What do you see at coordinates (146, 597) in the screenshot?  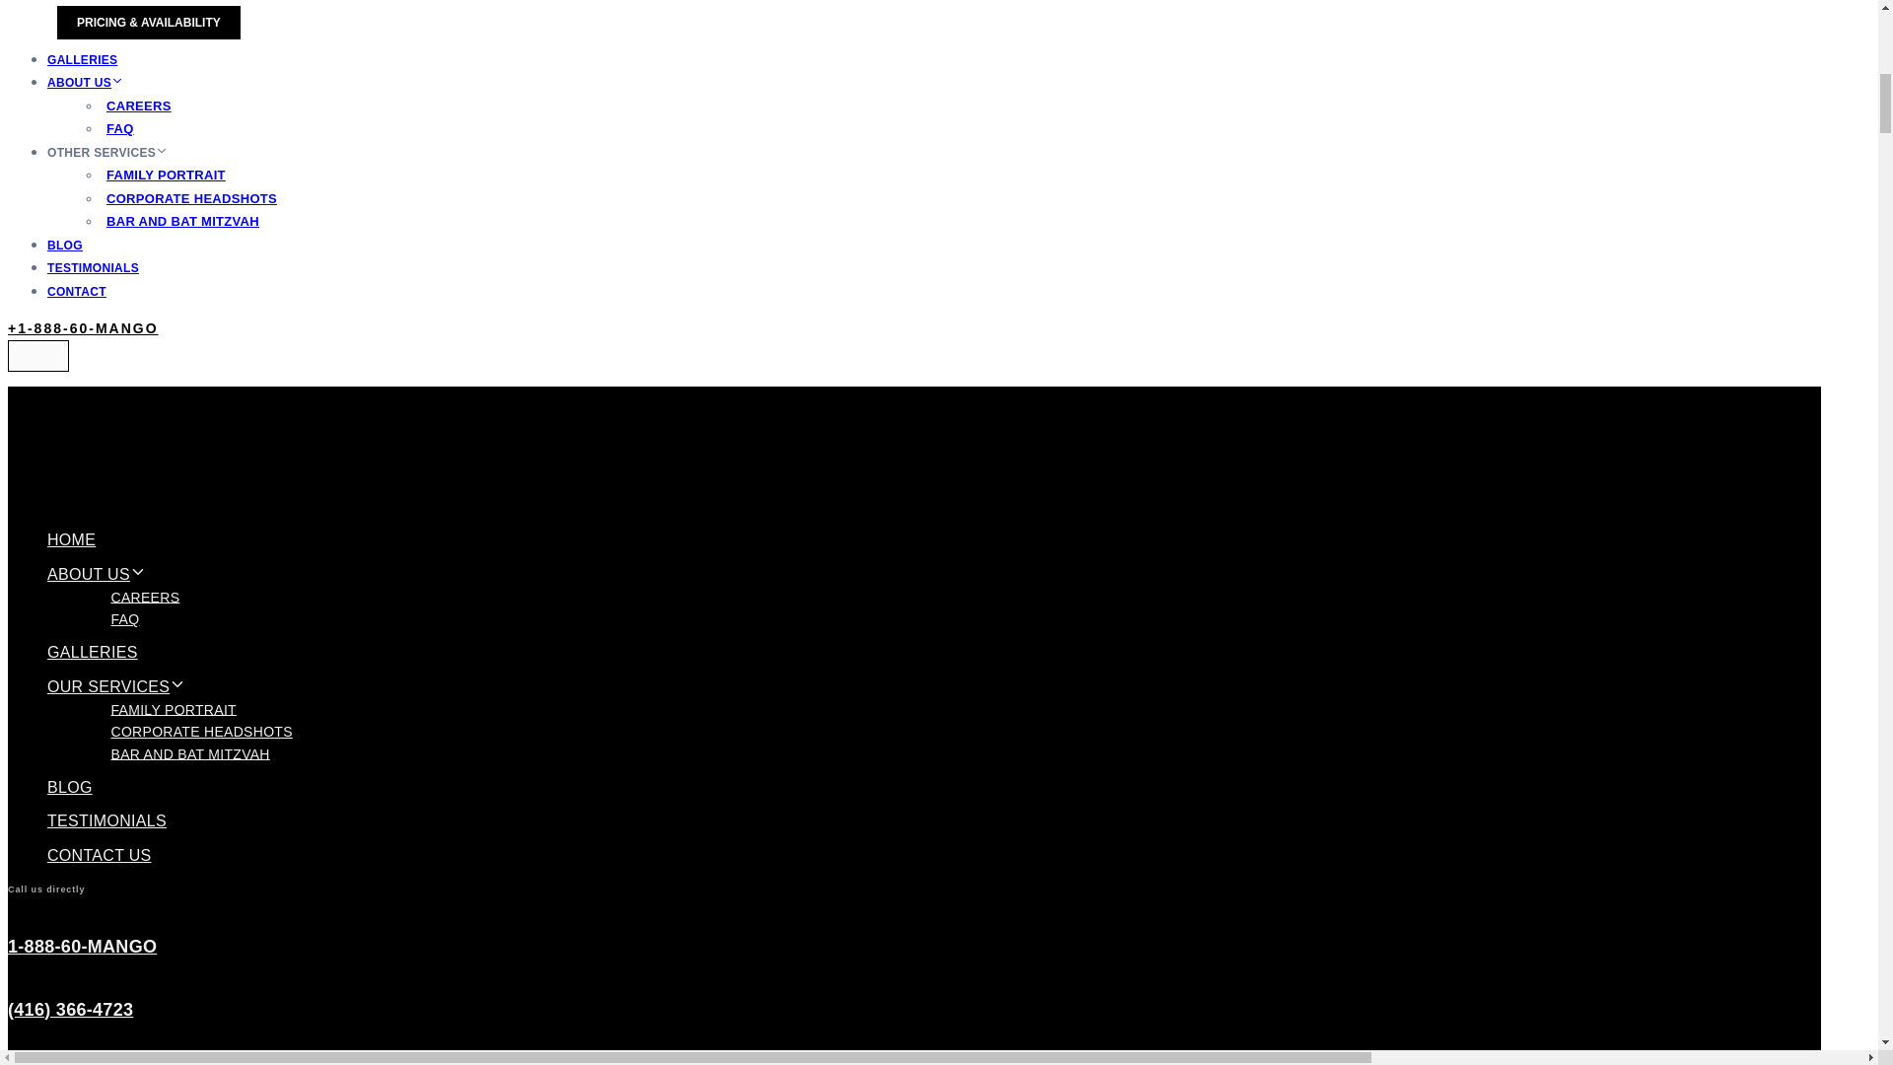 I see `CAREERS` at bounding box center [146, 597].